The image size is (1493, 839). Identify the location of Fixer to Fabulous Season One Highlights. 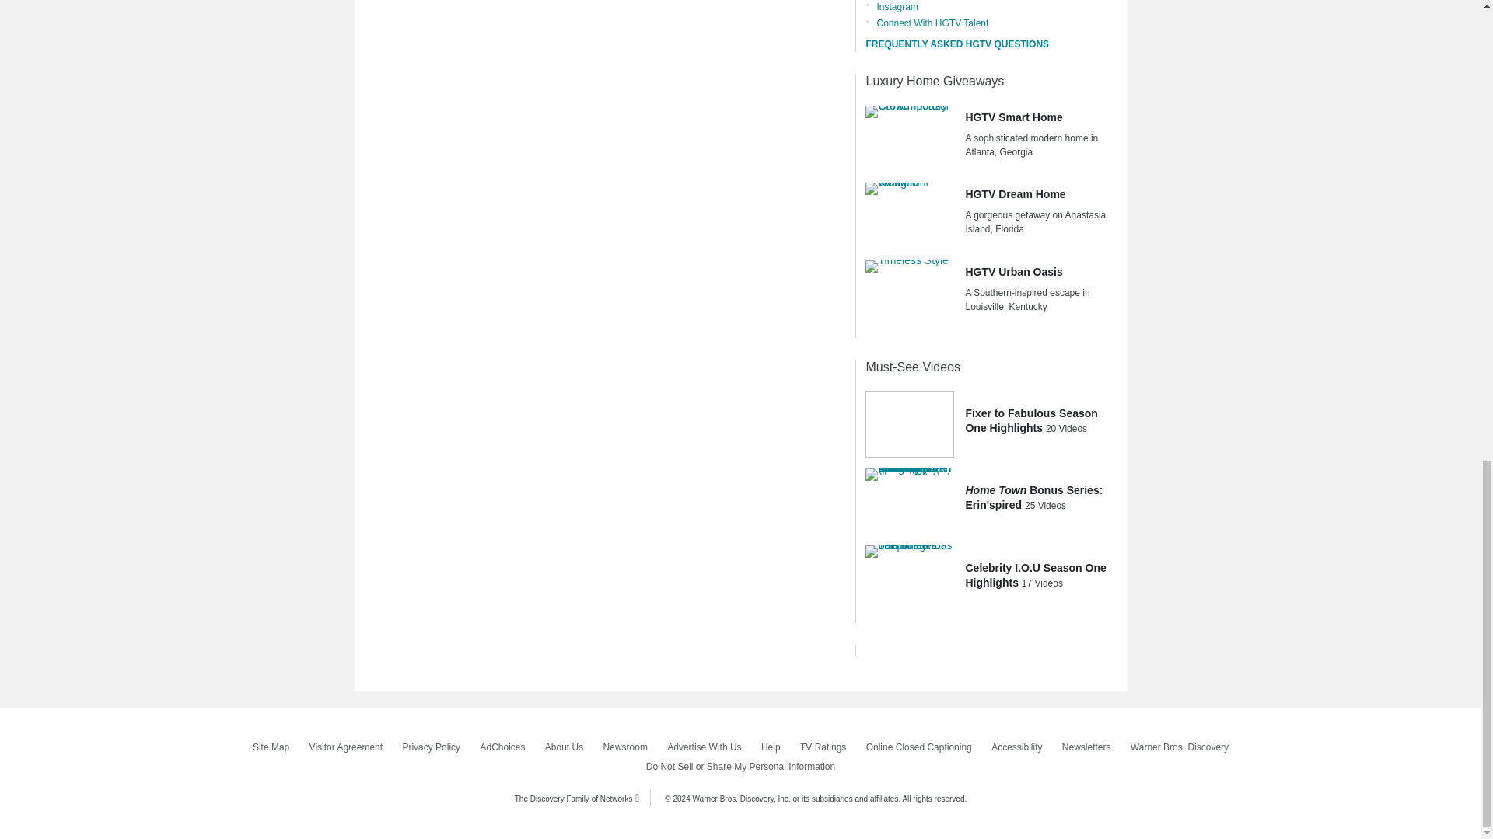
(910, 424).